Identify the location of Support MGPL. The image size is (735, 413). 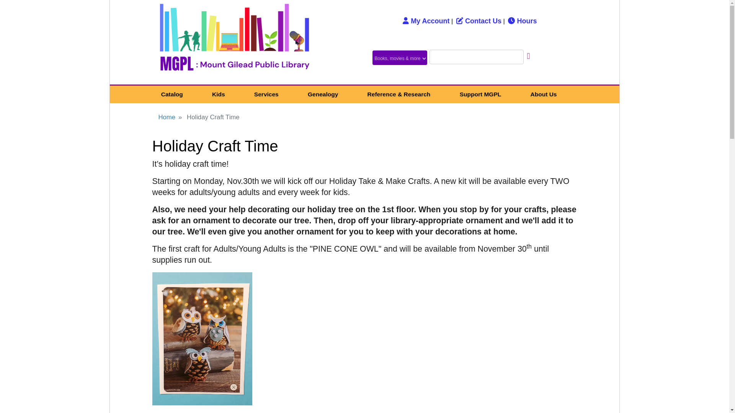
(480, 94).